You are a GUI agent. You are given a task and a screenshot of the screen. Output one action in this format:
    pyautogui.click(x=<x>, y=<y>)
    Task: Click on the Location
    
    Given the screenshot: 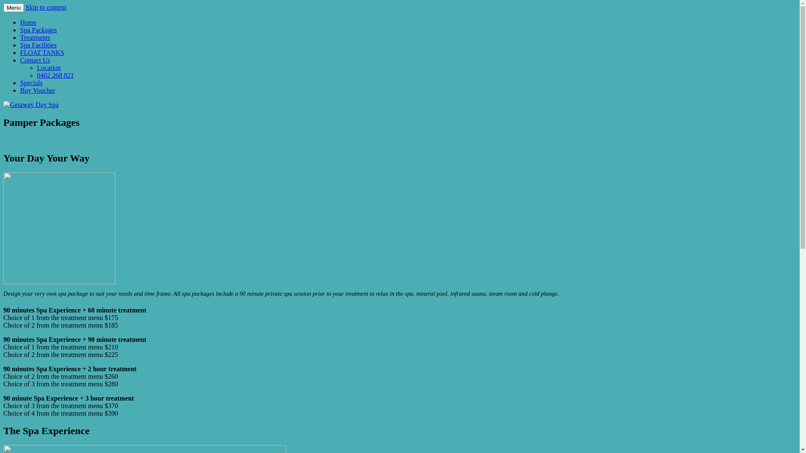 What is the action you would take?
    pyautogui.click(x=49, y=68)
    